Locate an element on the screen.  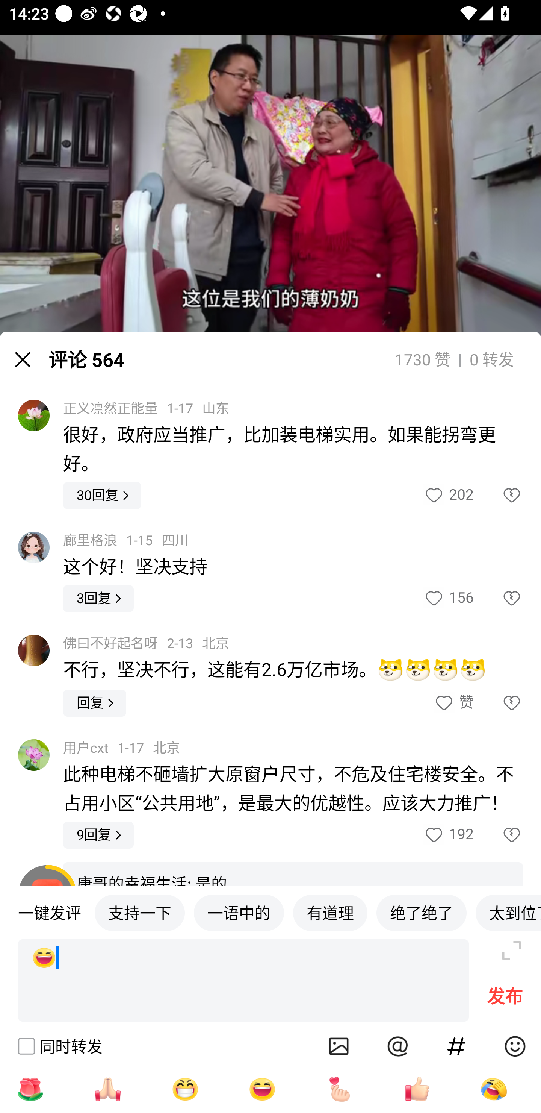
[大笑] is located at coordinates (243, 981).